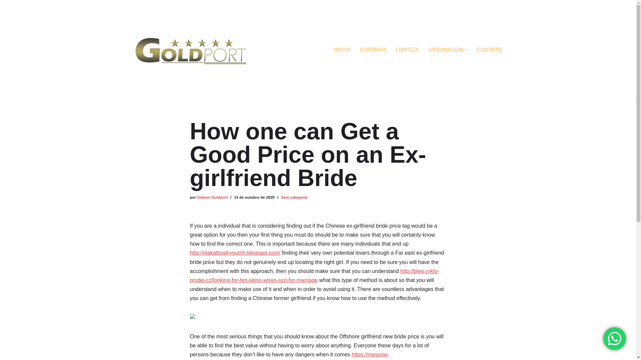  What do you see at coordinates (212, 197) in the screenshot?
I see `Gideon Goldport` at bounding box center [212, 197].